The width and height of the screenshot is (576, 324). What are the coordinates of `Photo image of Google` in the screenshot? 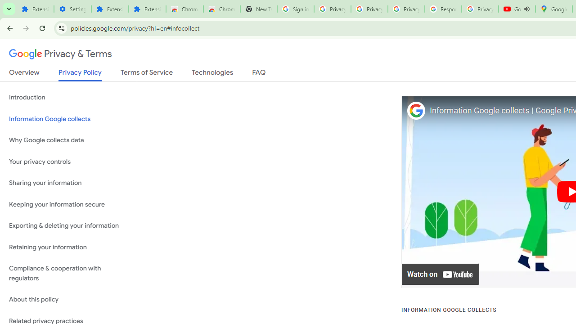 It's located at (416, 111).